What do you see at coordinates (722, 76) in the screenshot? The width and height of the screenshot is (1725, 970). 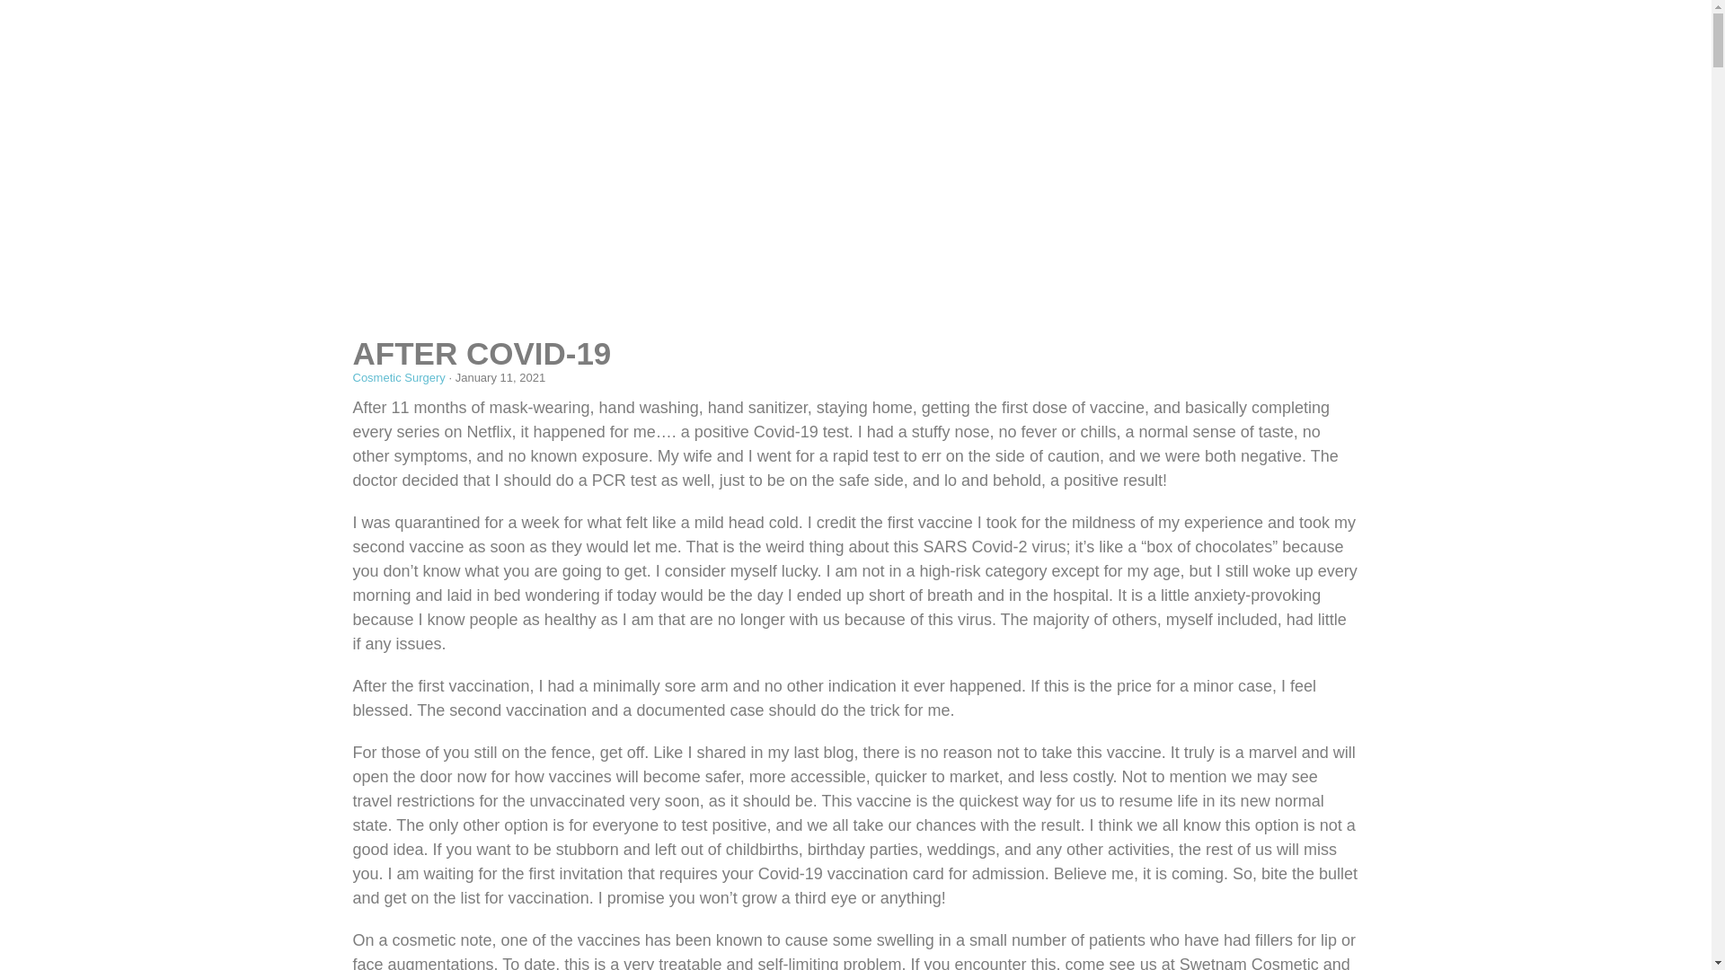 I see `ABOUT` at bounding box center [722, 76].